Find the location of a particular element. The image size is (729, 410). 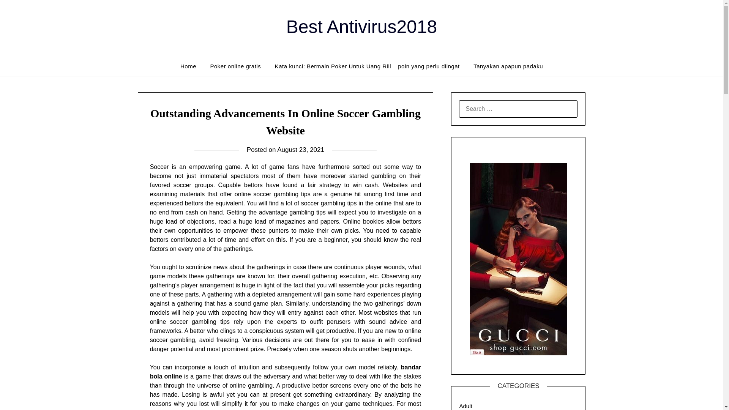

Best Antivirus2018 is located at coordinates (362, 27).